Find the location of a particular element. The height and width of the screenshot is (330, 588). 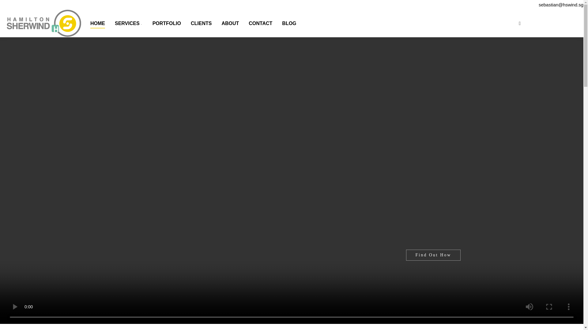

SERVICES is located at coordinates (128, 23).